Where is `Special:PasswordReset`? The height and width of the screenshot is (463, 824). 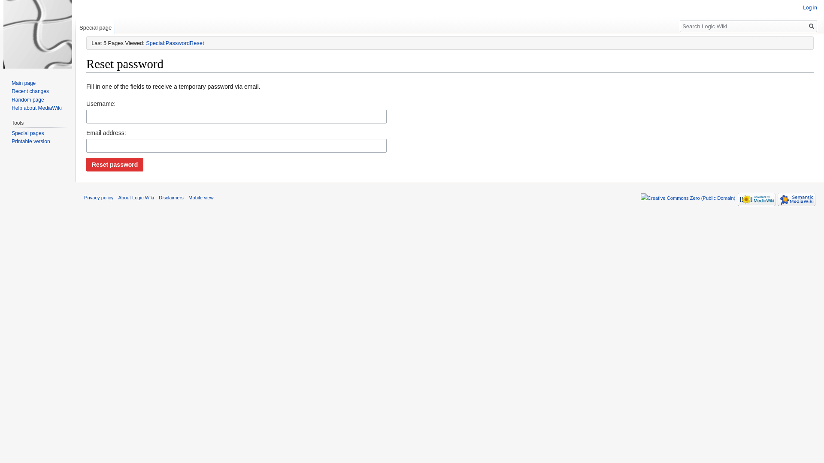
Special:PasswordReset is located at coordinates (175, 43).